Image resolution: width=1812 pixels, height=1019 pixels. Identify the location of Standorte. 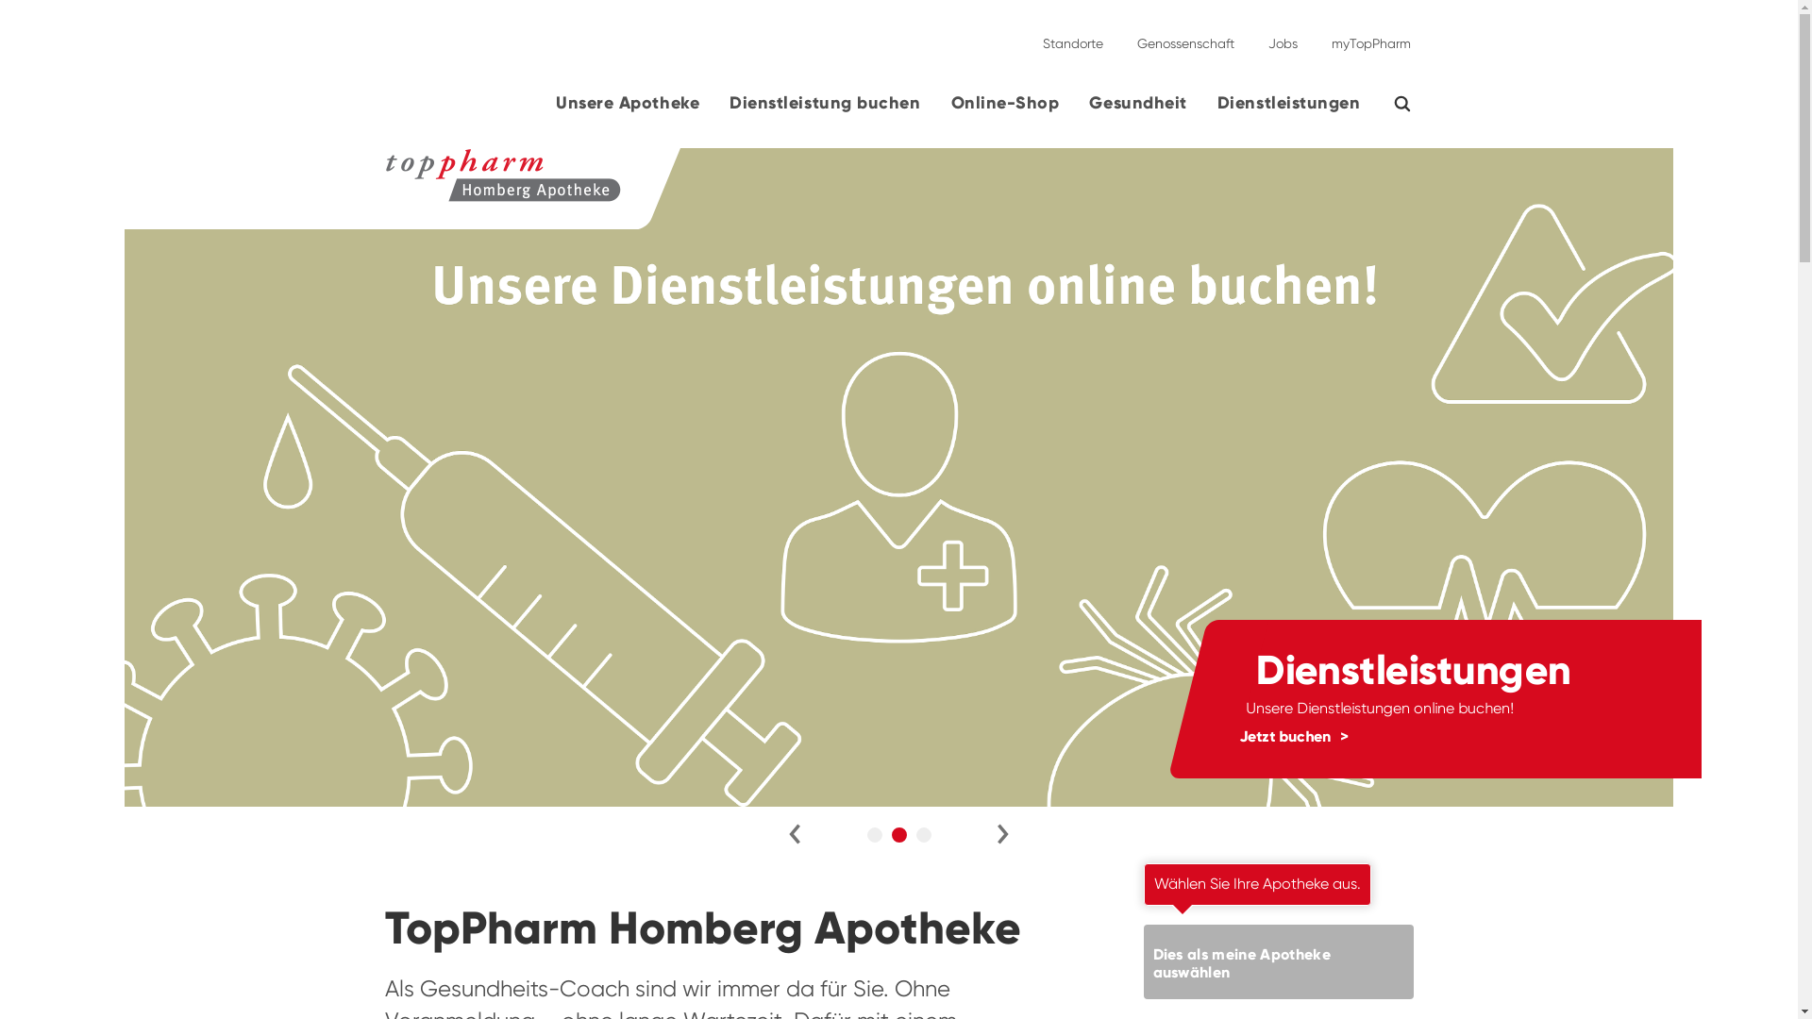
(1072, 36).